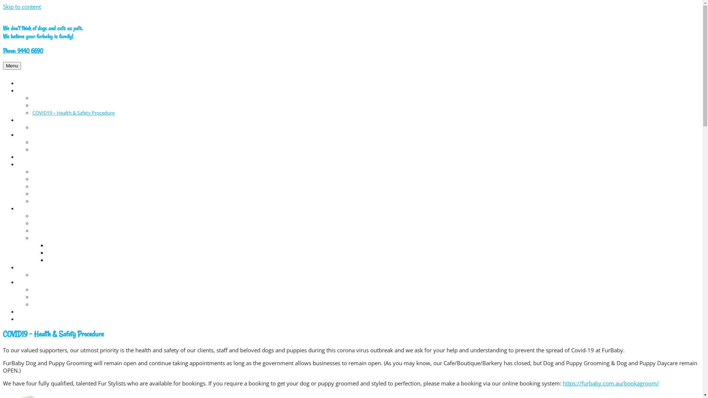 The height and width of the screenshot is (398, 708). I want to click on Phone: 9440 6690, so click(23, 51).